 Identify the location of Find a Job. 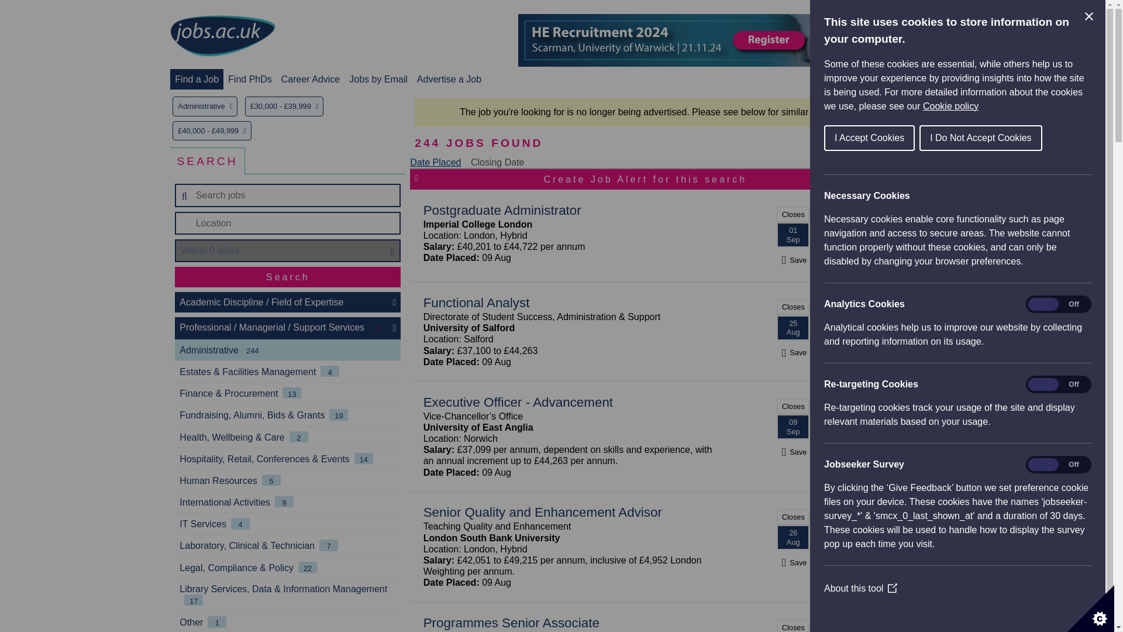
(197, 79).